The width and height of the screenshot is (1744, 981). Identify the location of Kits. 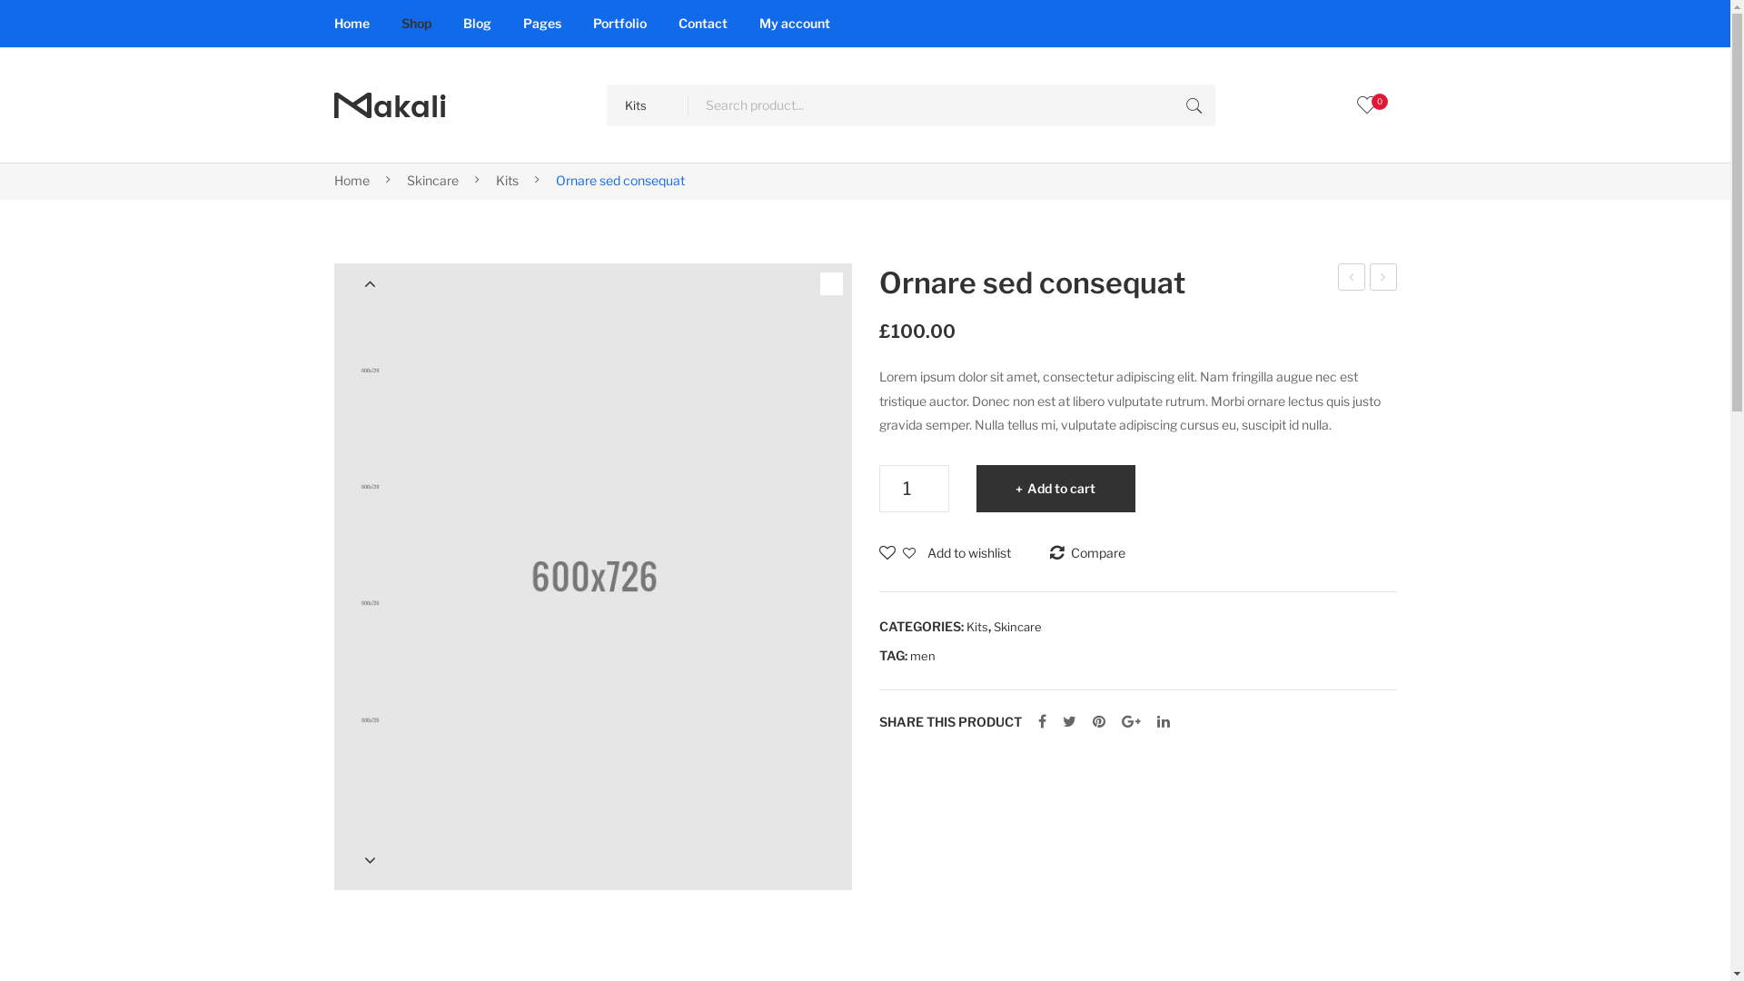
(977, 627).